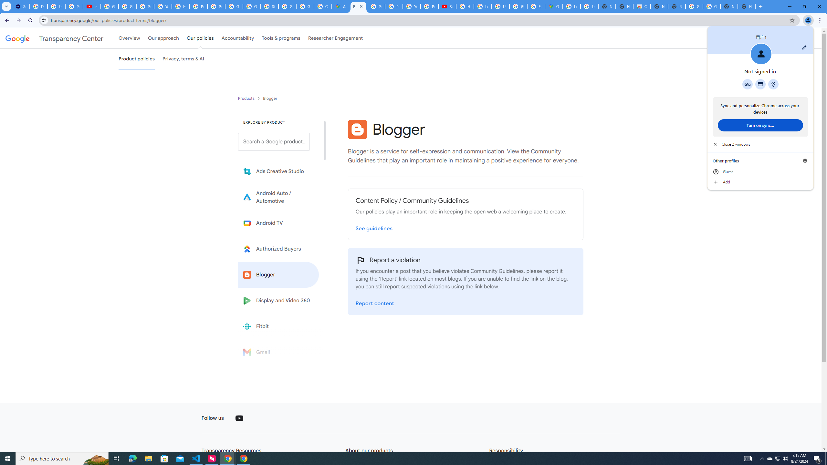 The width and height of the screenshot is (827, 465). What do you see at coordinates (278, 197) in the screenshot?
I see `Learn more about Android Auto` at bounding box center [278, 197].